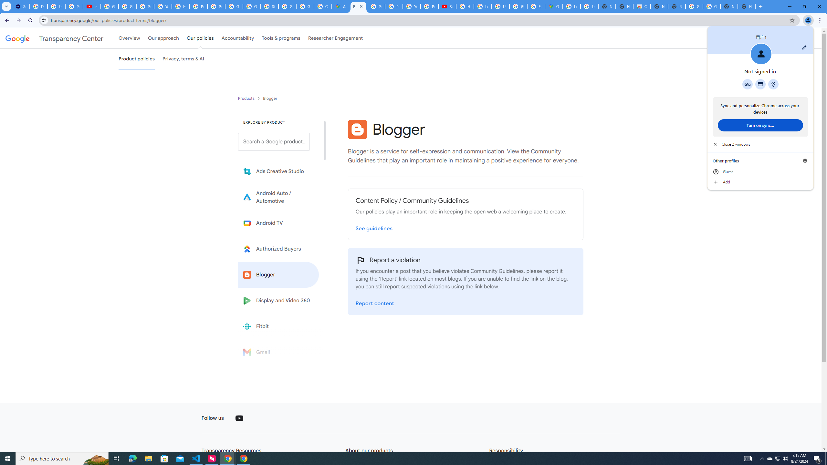 The width and height of the screenshot is (827, 465). What do you see at coordinates (278, 197) in the screenshot?
I see `Learn more about Android Auto` at bounding box center [278, 197].